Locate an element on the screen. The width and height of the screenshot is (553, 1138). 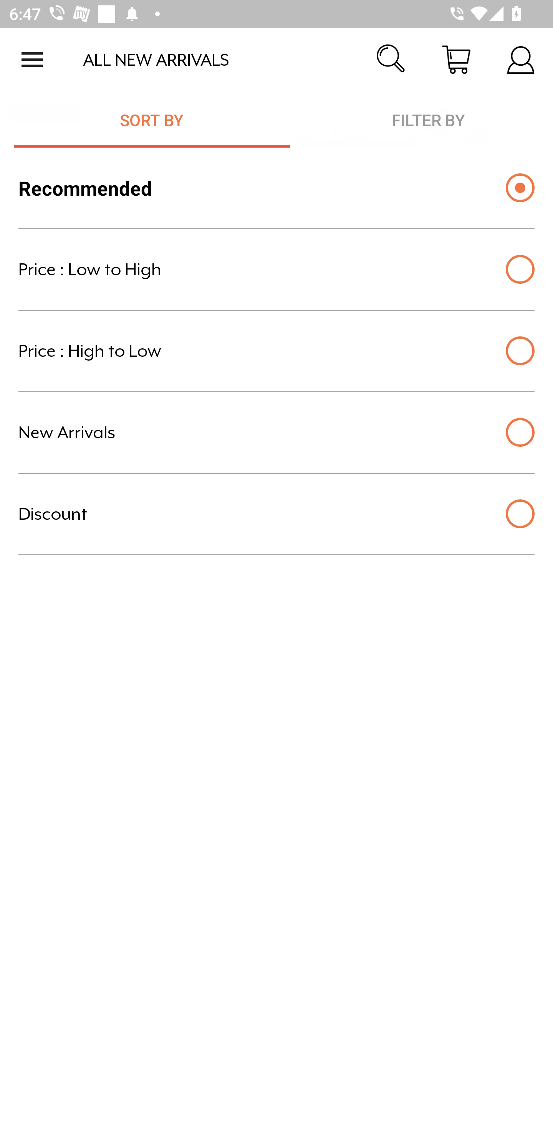
Discount is located at coordinates (276, 514).